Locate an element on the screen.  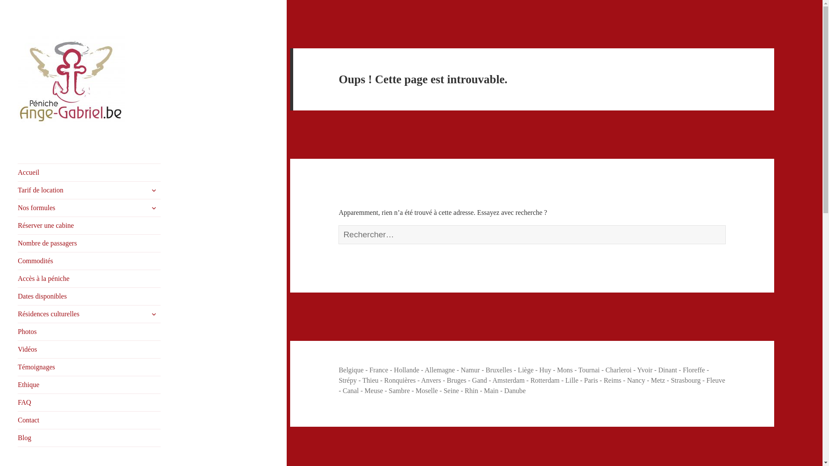
Nombre de passagers is located at coordinates (89, 243).